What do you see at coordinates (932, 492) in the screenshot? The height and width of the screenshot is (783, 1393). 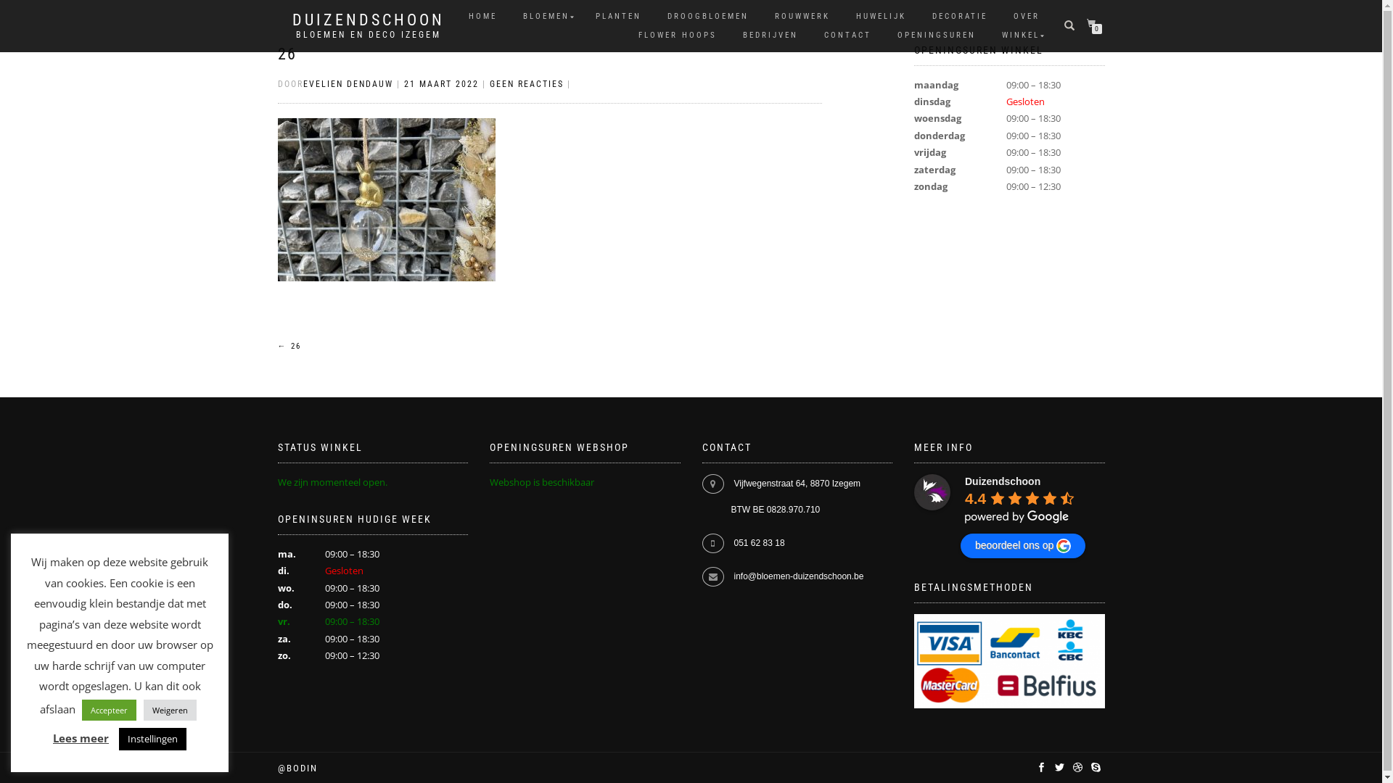 I see `Duizendschoon` at bounding box center [932, 492].